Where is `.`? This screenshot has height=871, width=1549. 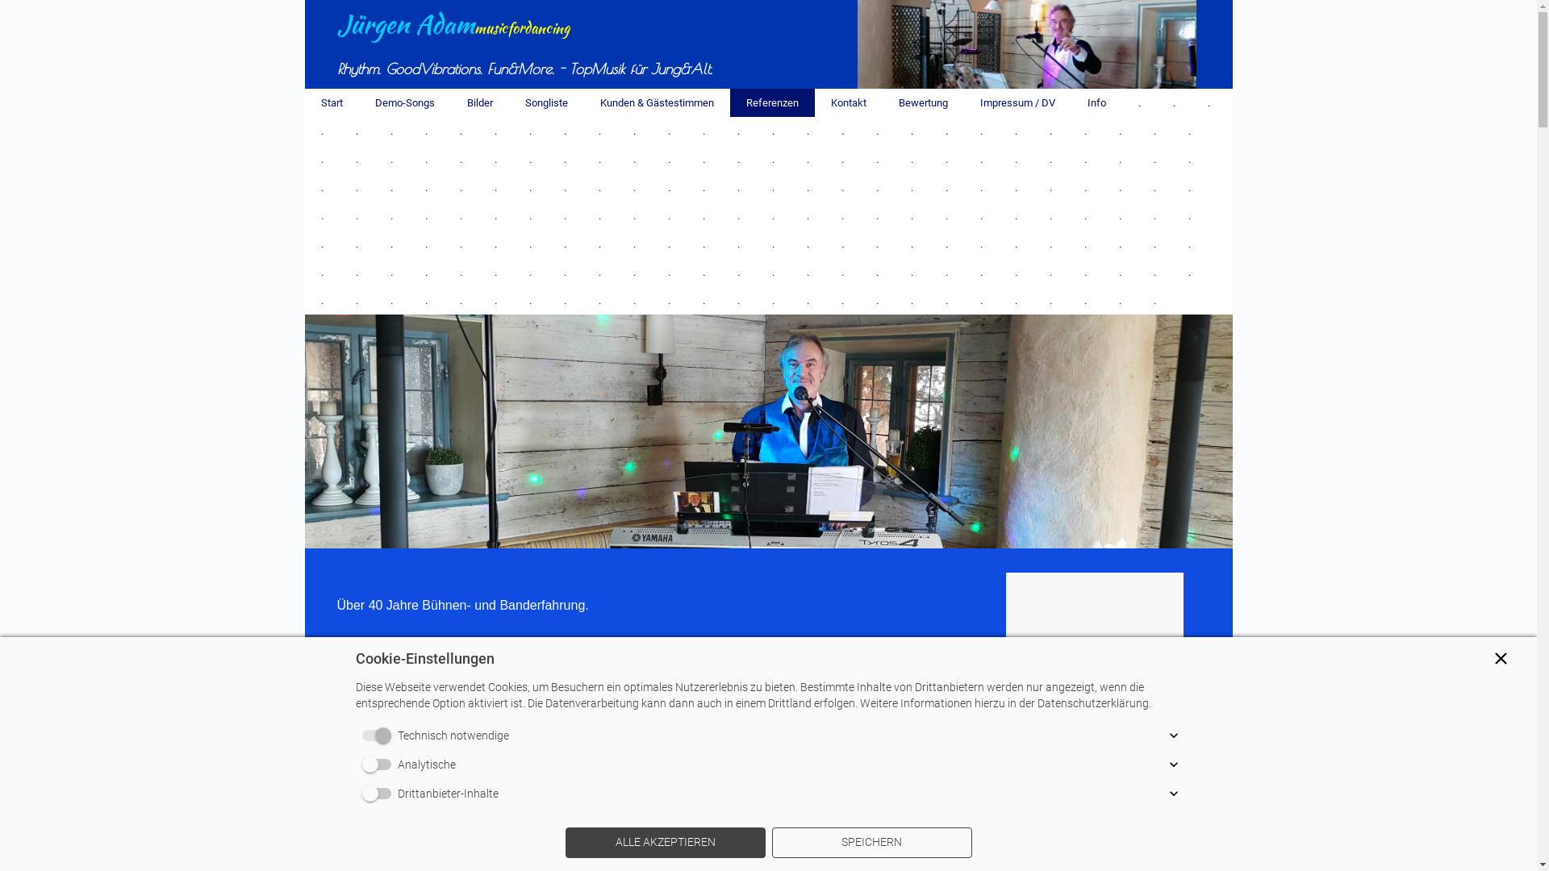
. is located at coordinates (1017, 187).